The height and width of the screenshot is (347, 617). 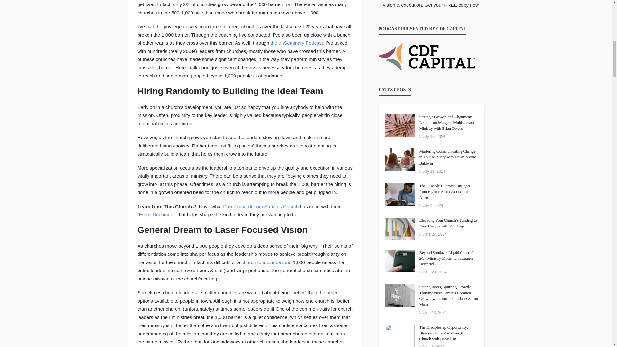 What do you see at coordinates (261, 206) in the screenshot?
I see `Dan Zimbardi from Sandals Church` at bounding box center [261, 206].